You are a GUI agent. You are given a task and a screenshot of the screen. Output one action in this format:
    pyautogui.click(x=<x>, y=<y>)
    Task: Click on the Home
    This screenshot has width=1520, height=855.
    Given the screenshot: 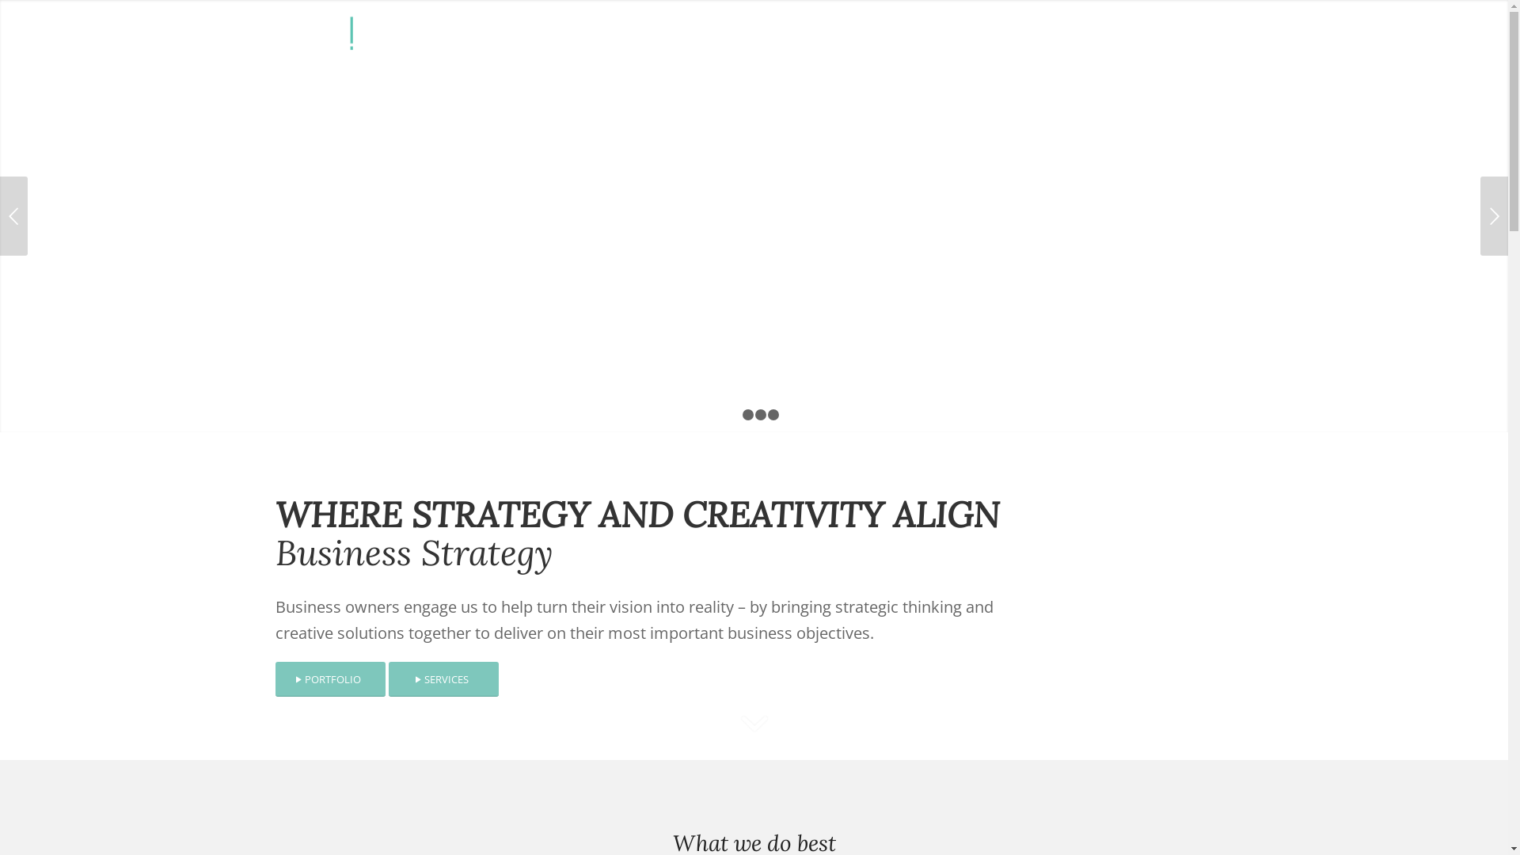 What is the action you would take?
    pyautogui.click(x=929, y=40)
    